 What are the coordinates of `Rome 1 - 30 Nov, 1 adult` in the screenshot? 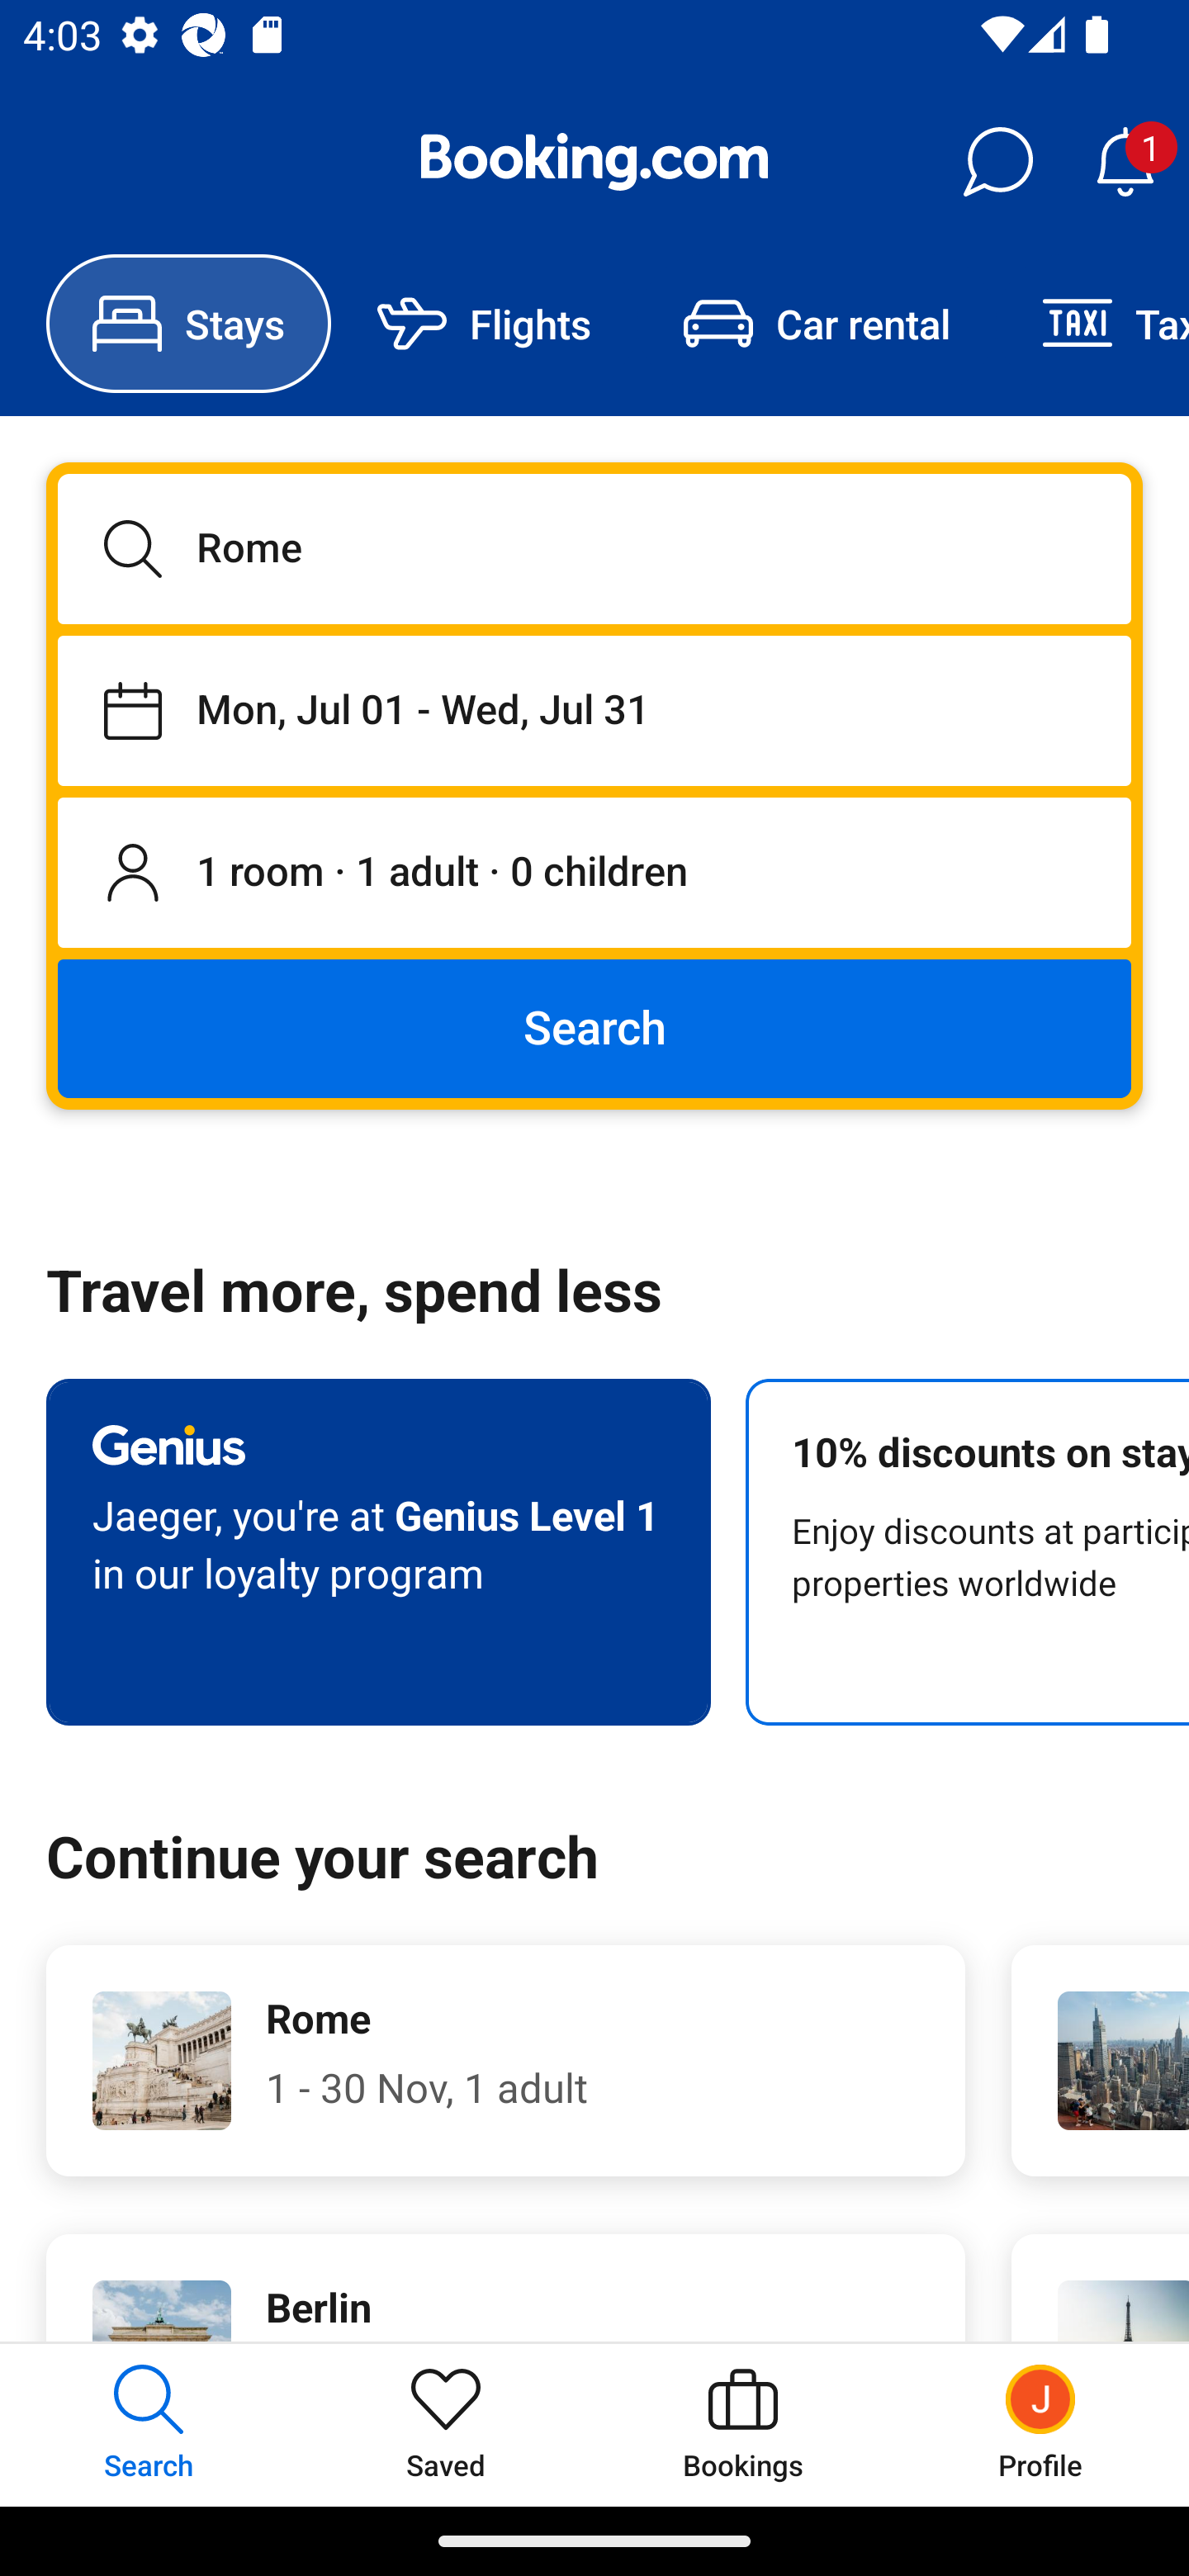 It's located at (505, 2061).